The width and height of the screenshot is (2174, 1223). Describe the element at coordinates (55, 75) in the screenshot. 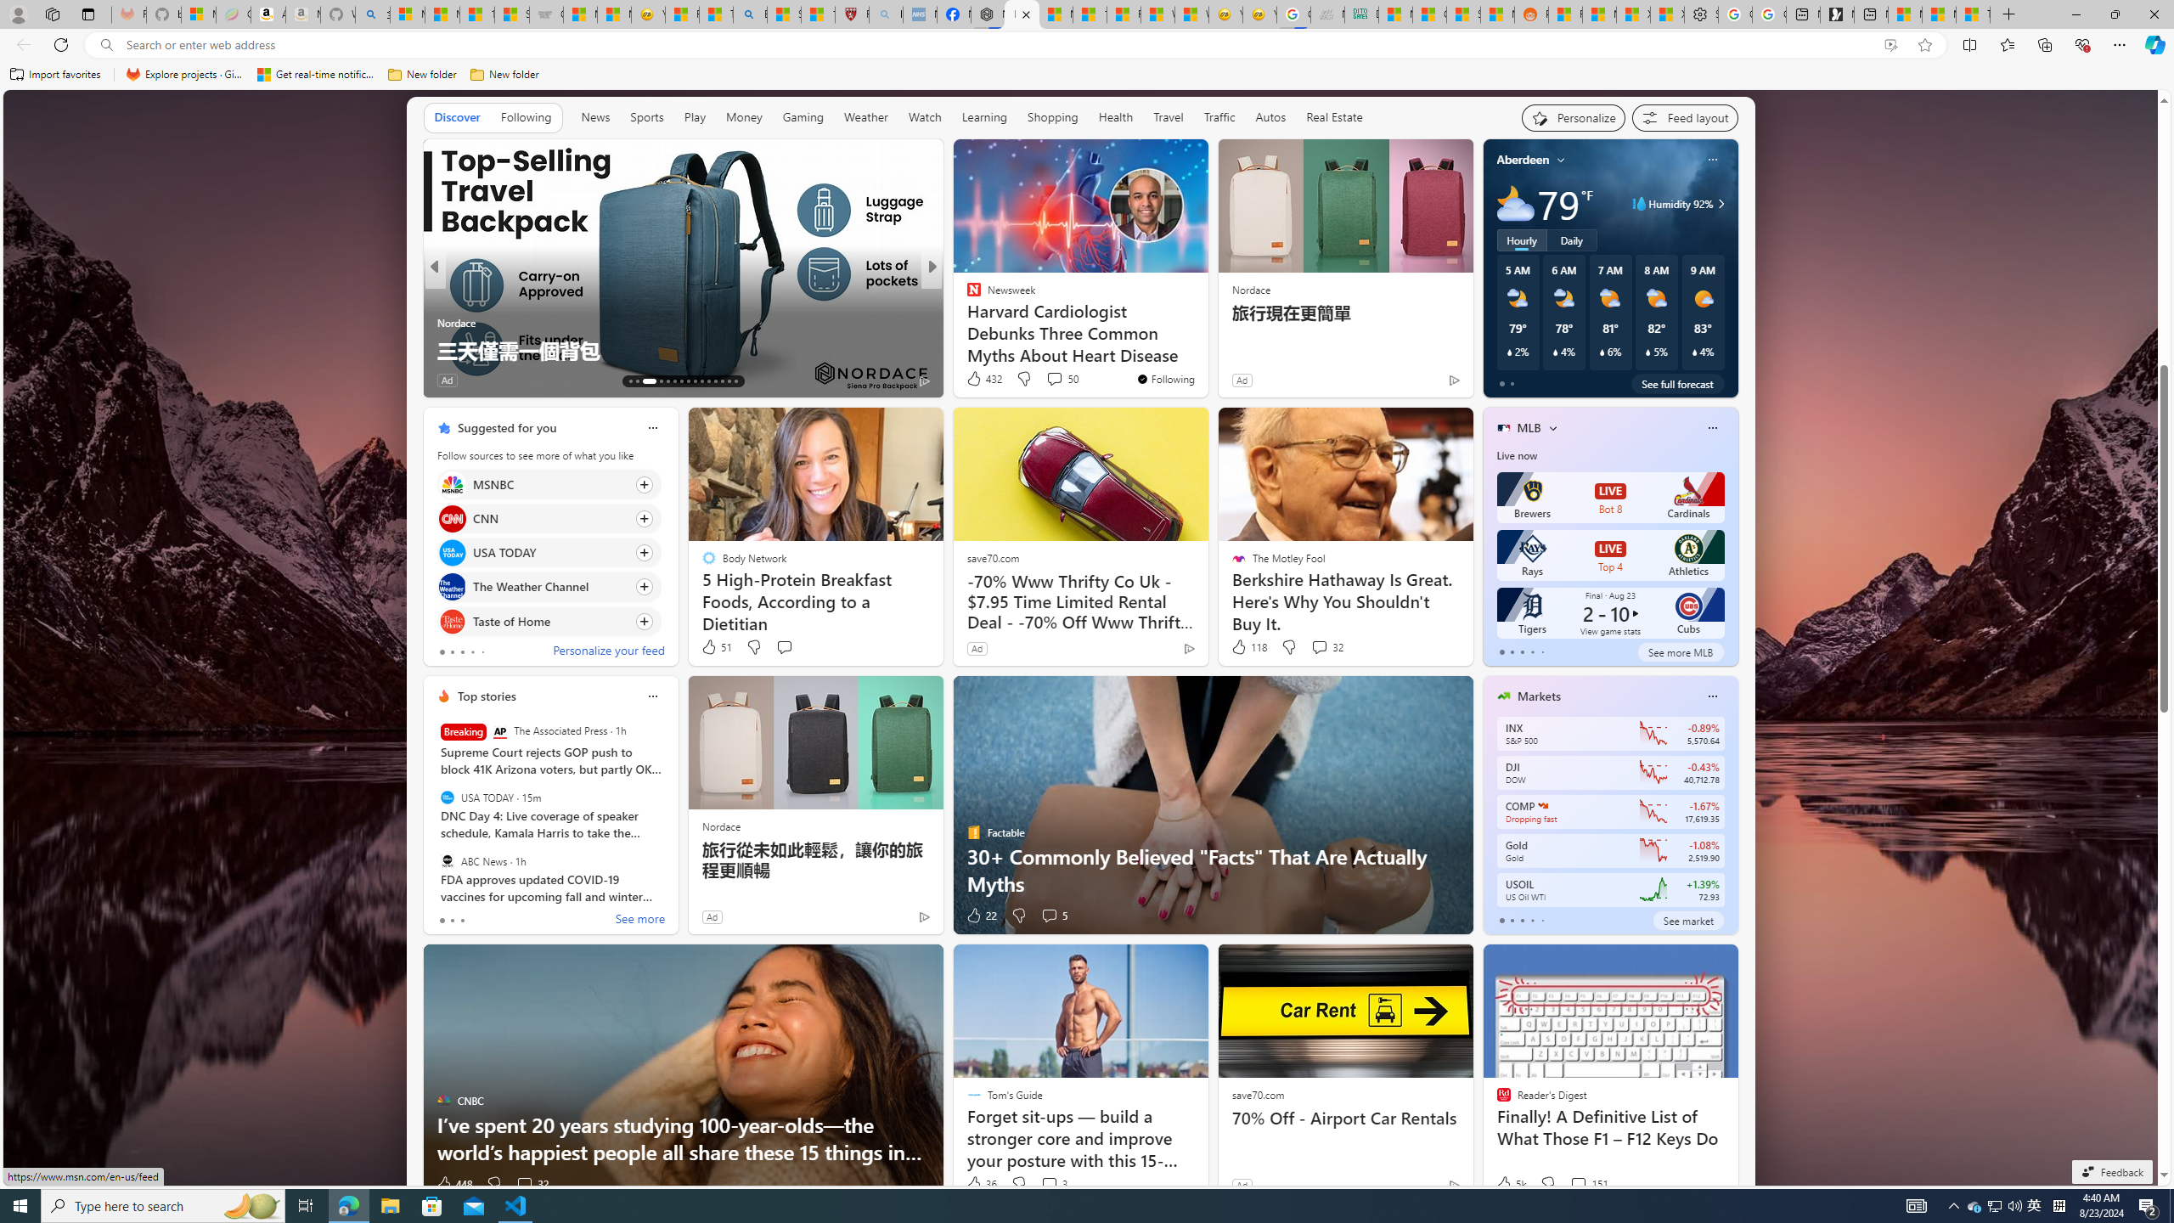

I see `Import favorites` at that location.